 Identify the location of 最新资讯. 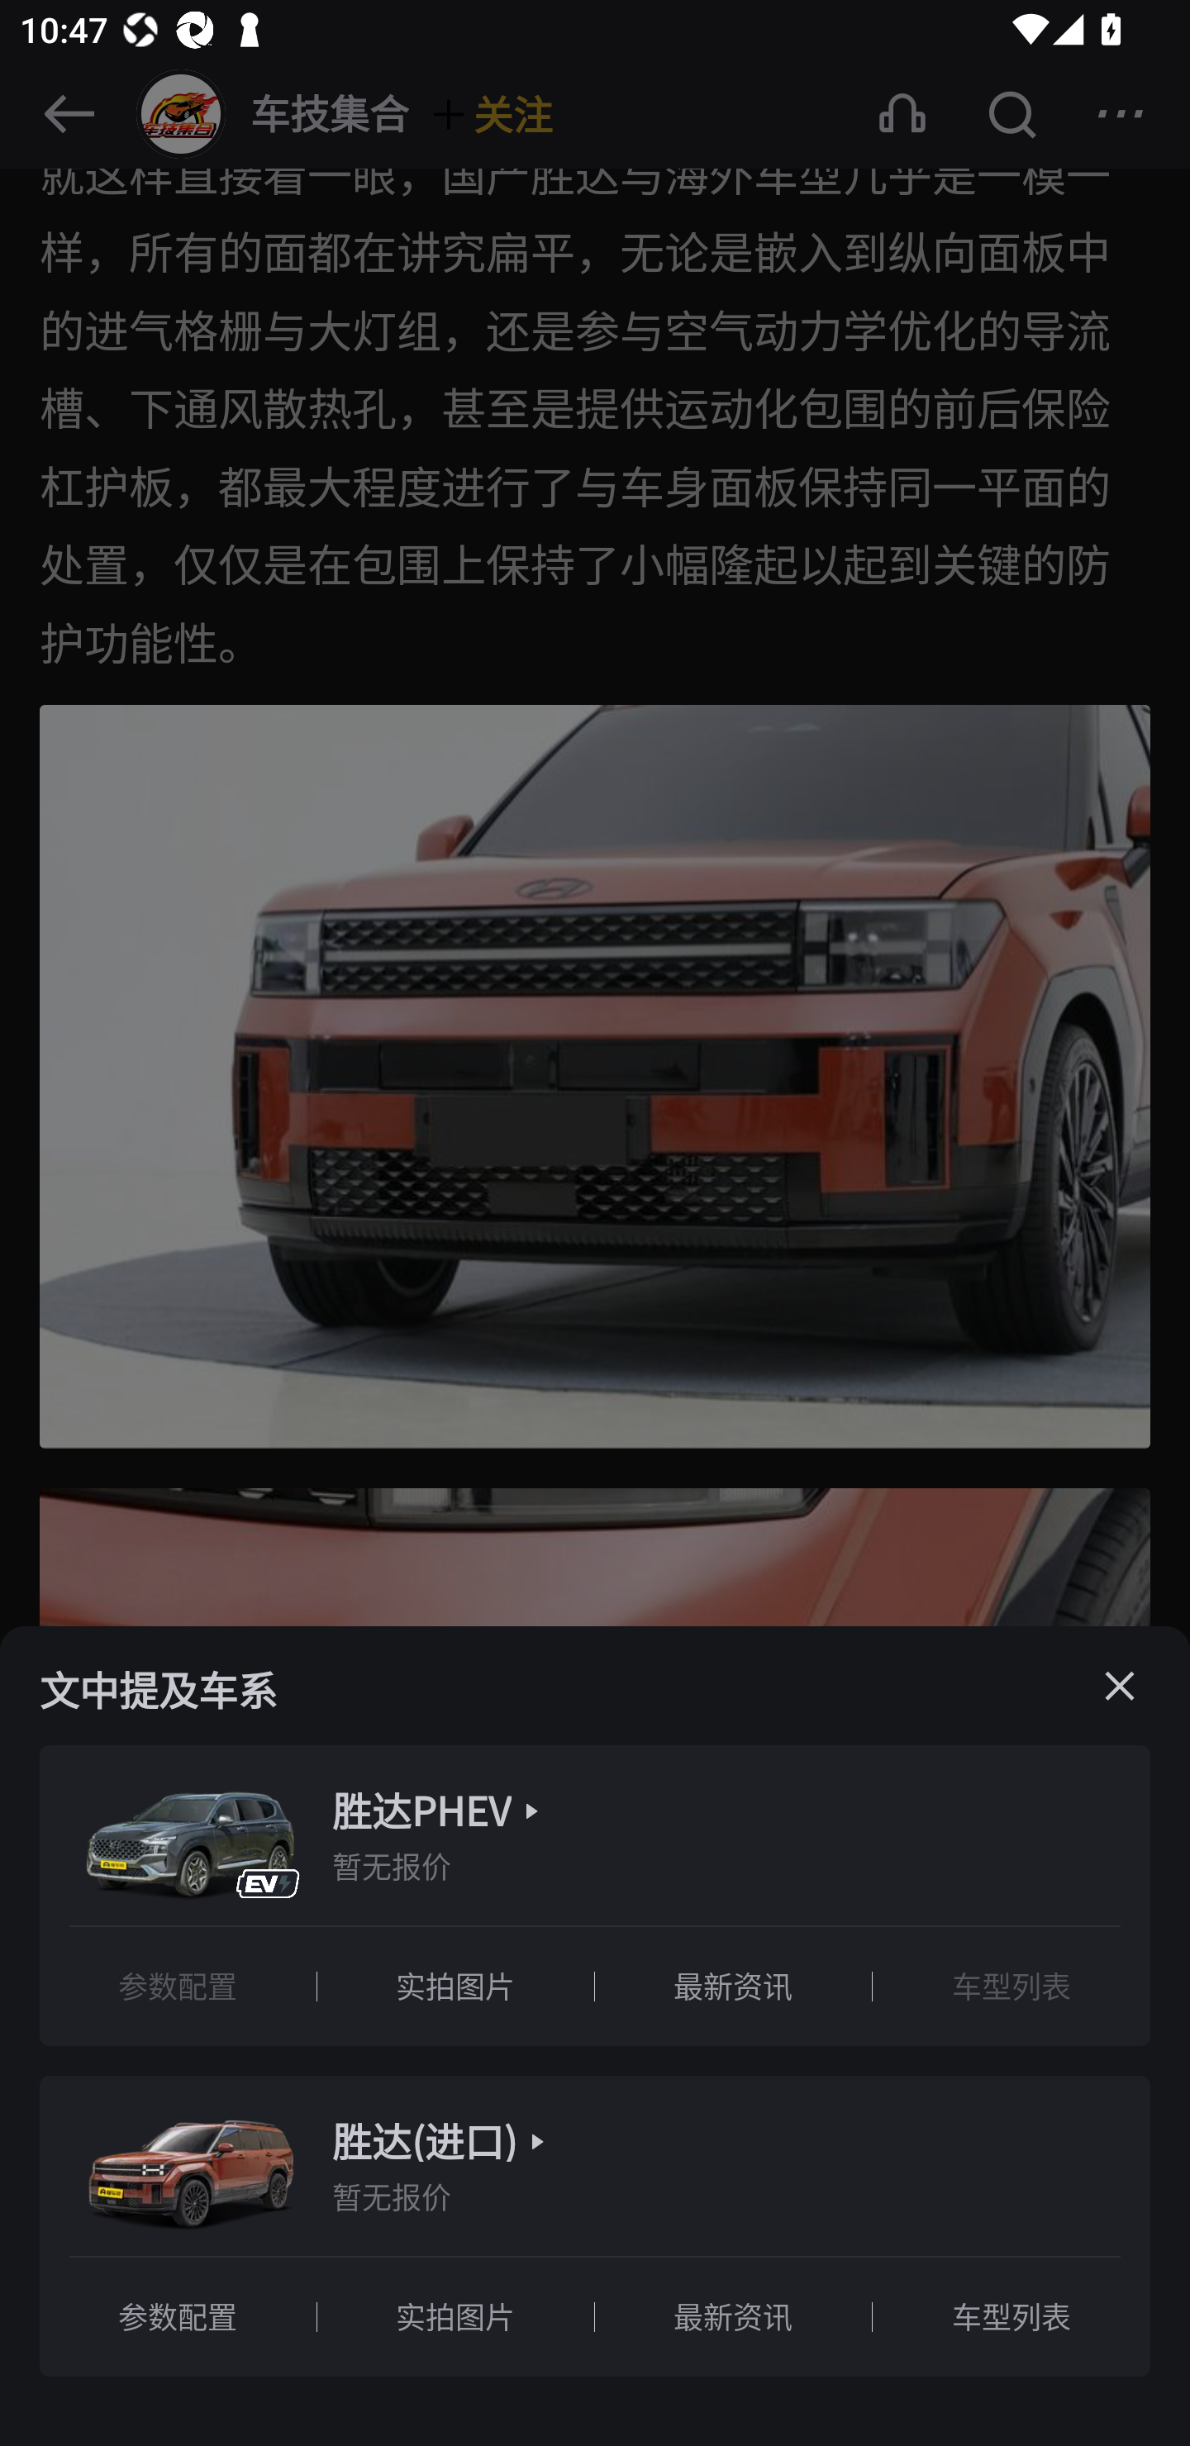
(734, 1987).